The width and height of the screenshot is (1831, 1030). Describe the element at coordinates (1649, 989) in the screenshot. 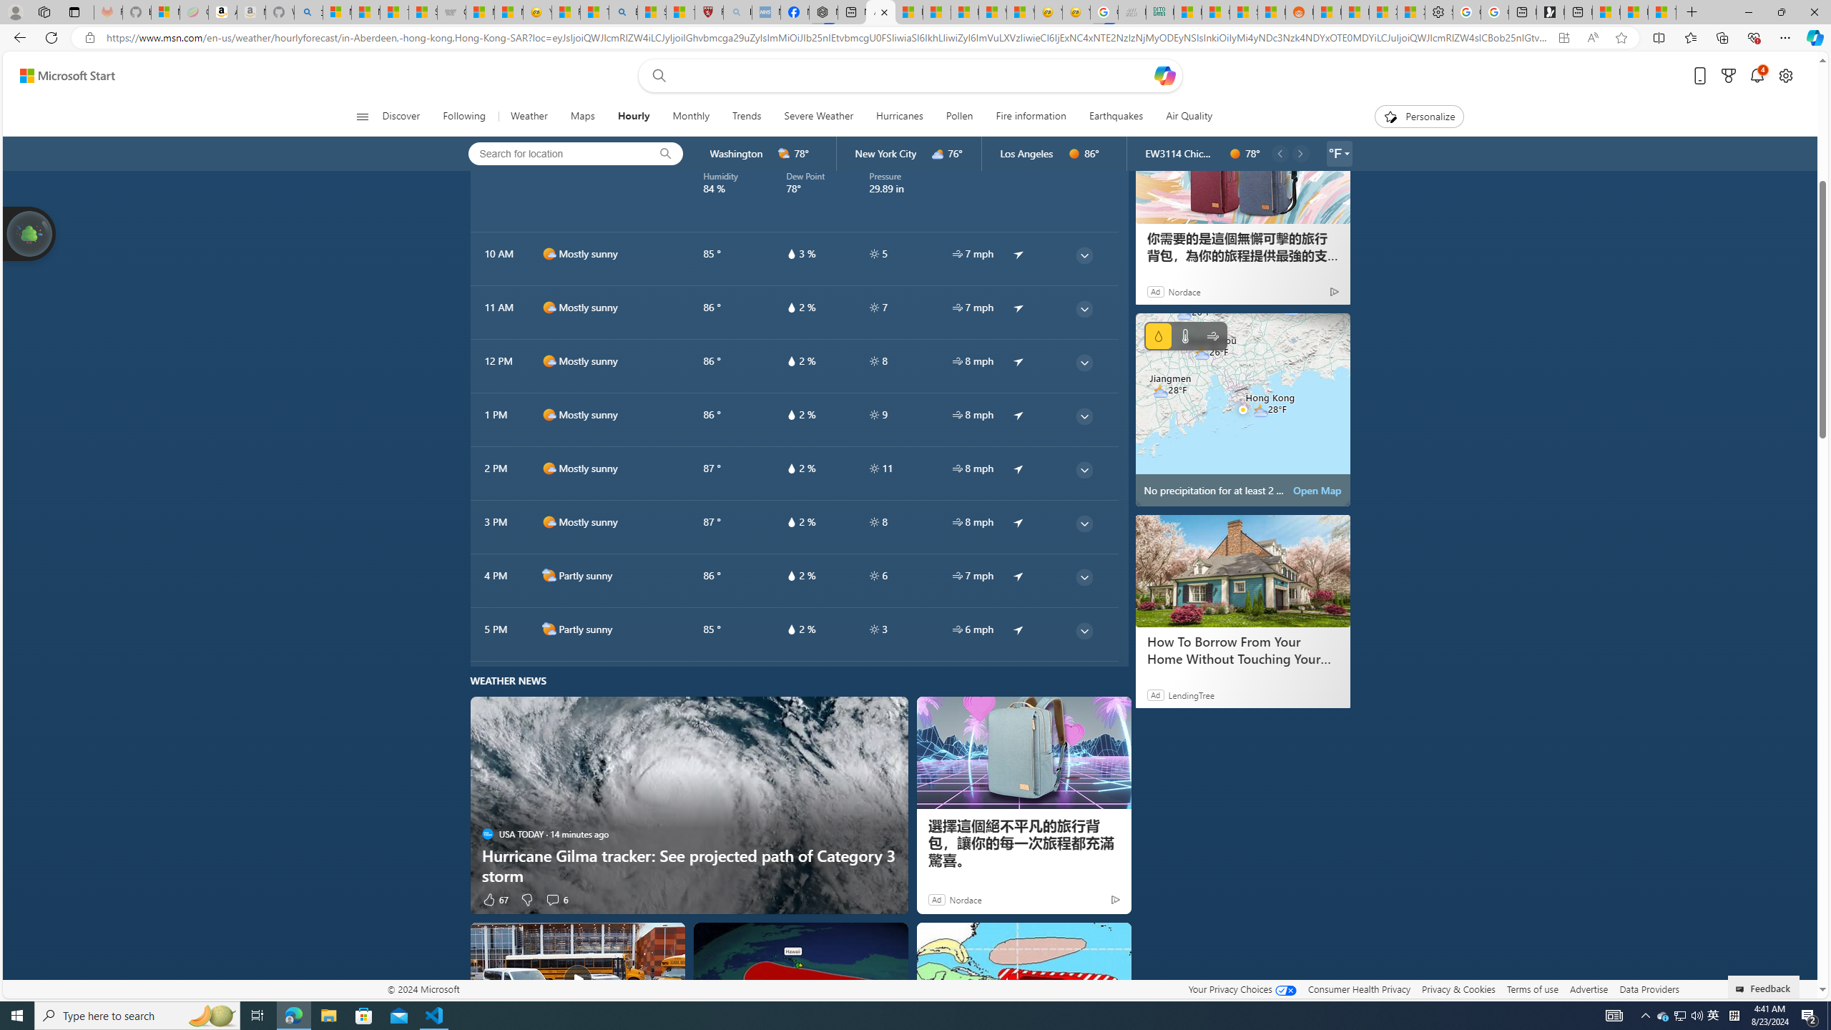

I see `Data Providers` at that location.